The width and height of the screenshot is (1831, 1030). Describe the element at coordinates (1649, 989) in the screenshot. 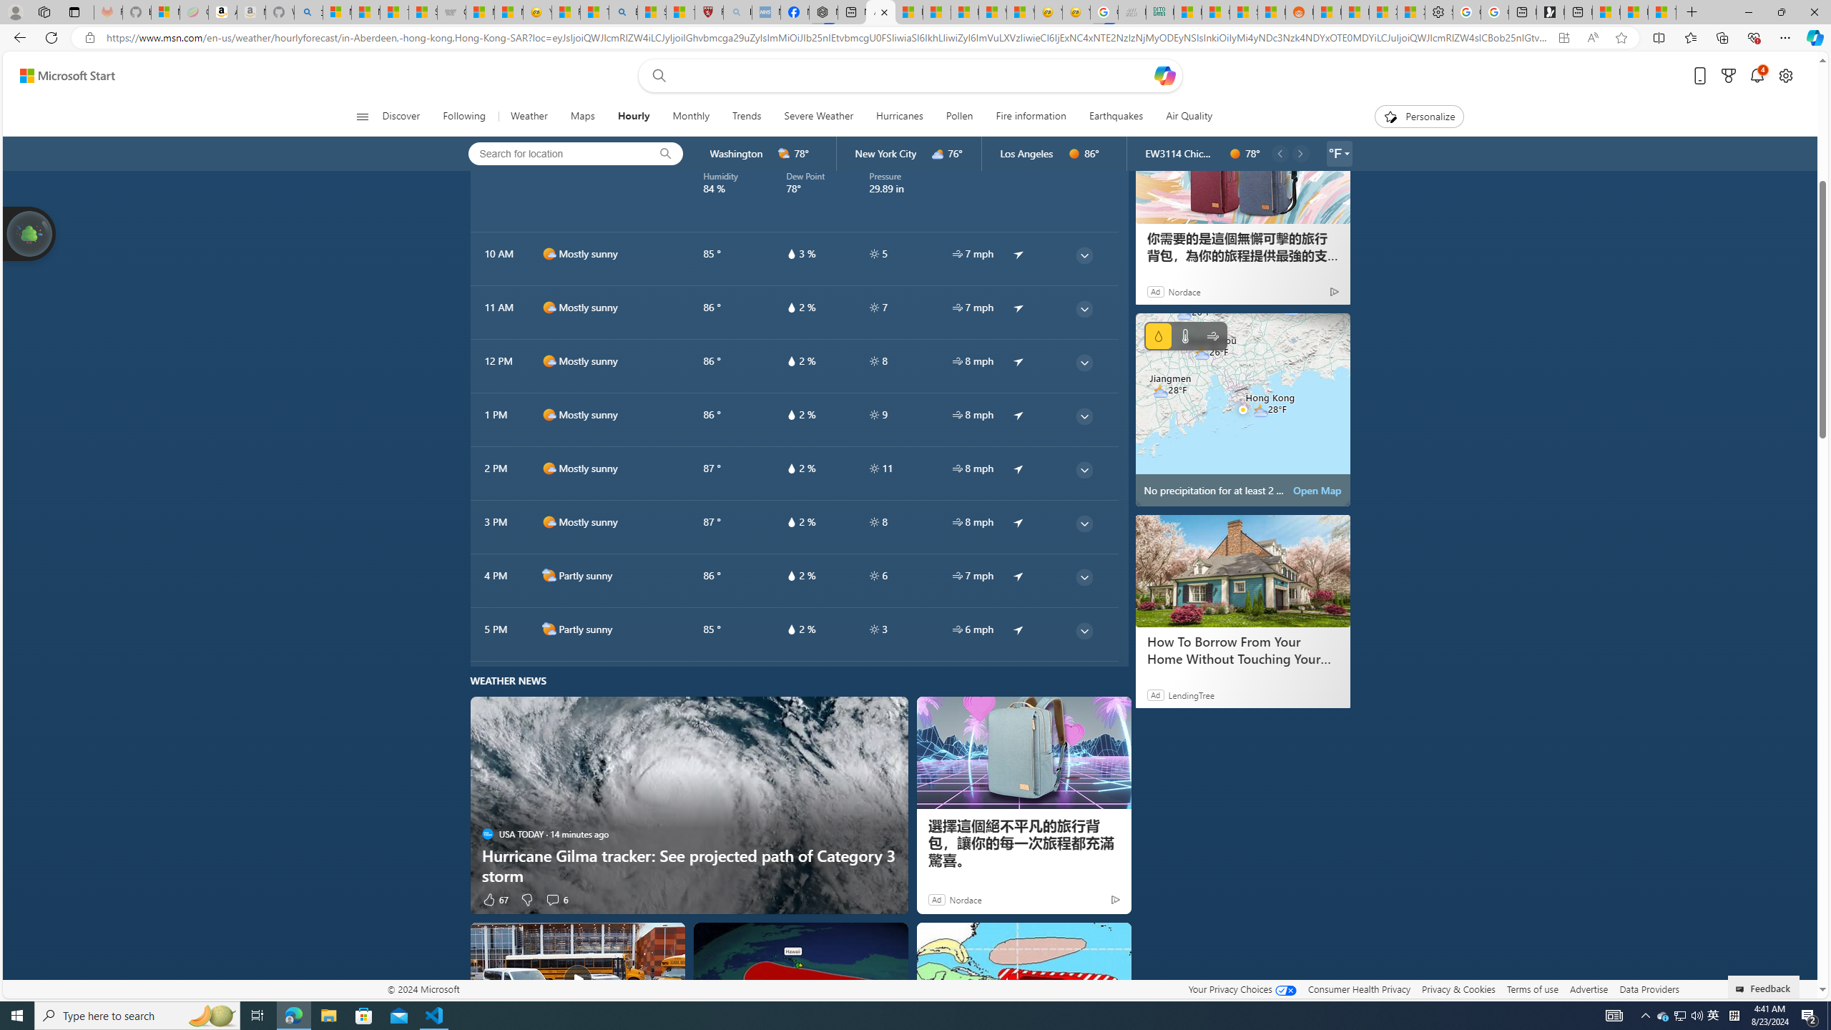

I see `Data Providers` at that location.